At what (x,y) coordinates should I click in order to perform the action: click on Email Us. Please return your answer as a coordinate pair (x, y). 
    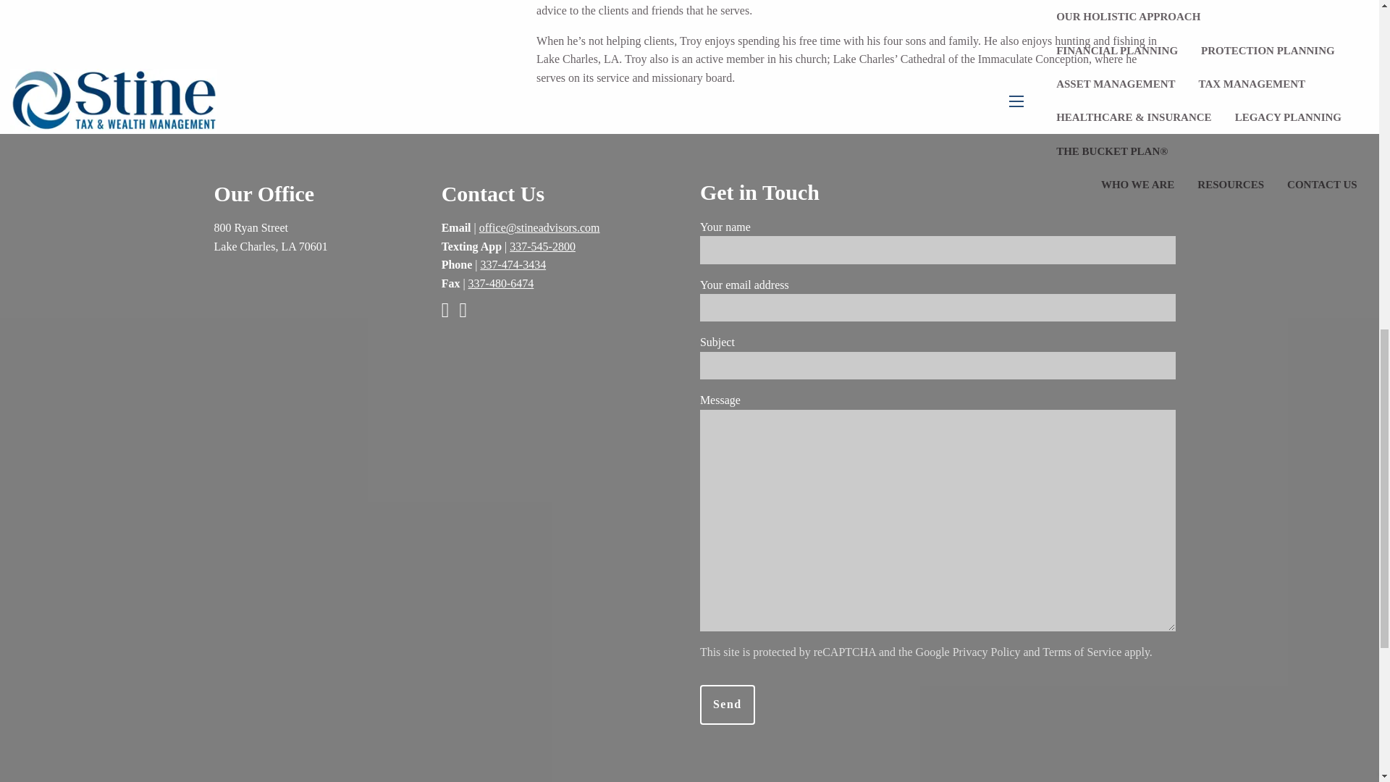
    Looking at the image, I should click on (540, 227).